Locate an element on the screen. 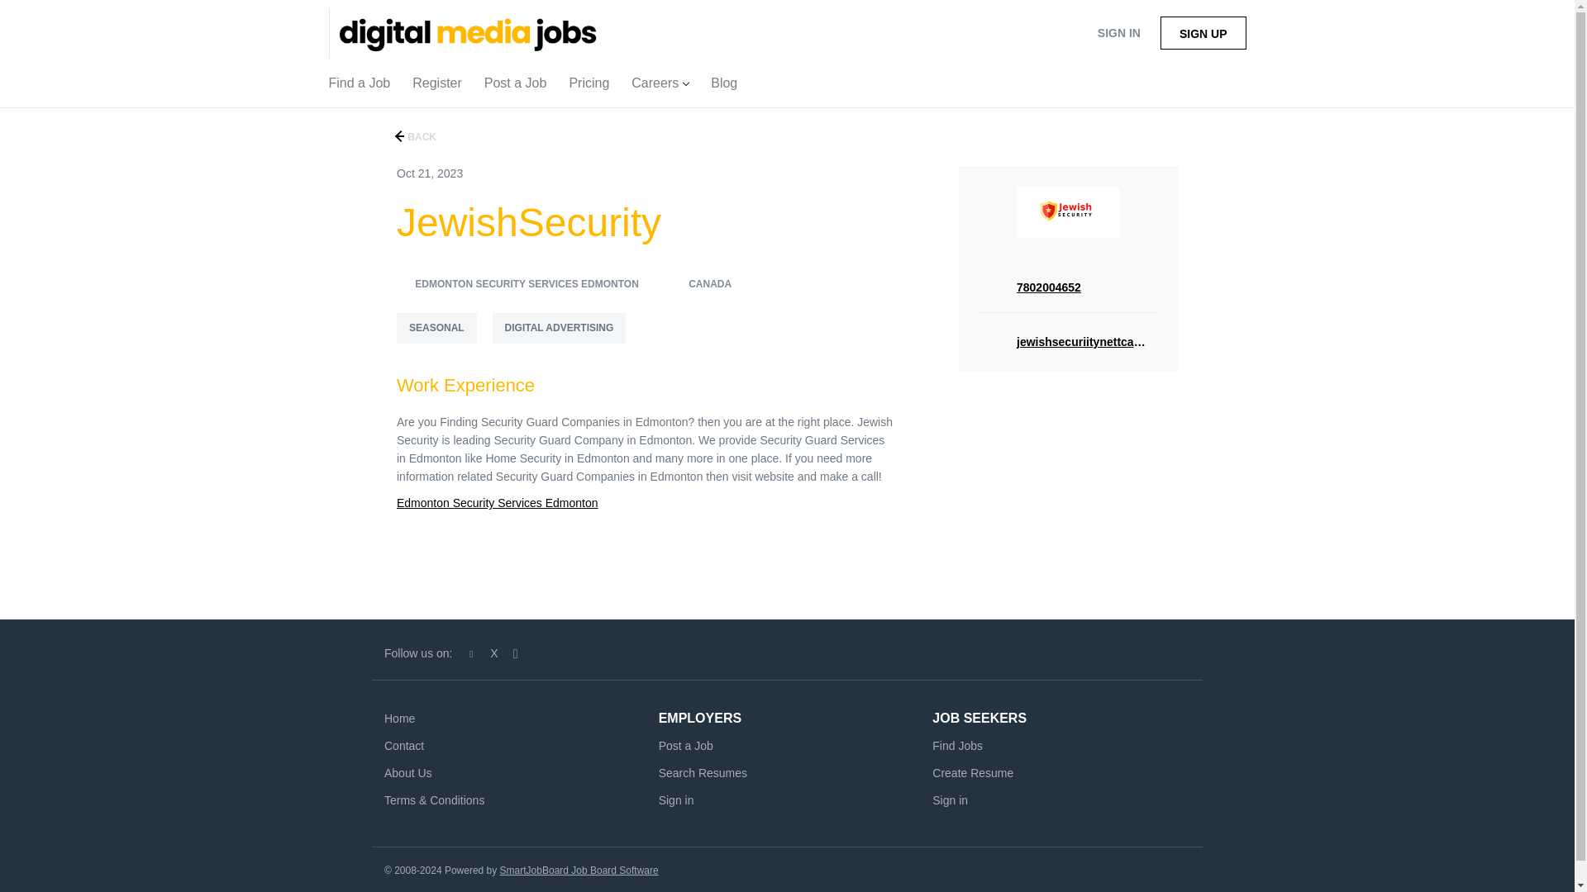 This screenshot has width=1587, height=892. Job Board Software, Script is located at coordinates (579, 870).